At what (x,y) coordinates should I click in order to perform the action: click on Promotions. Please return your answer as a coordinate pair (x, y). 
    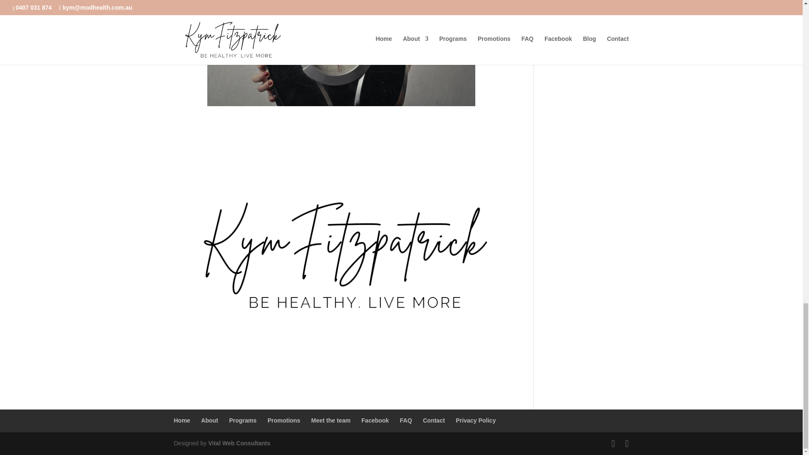
    Looking at the image, I should click on (284, 420).